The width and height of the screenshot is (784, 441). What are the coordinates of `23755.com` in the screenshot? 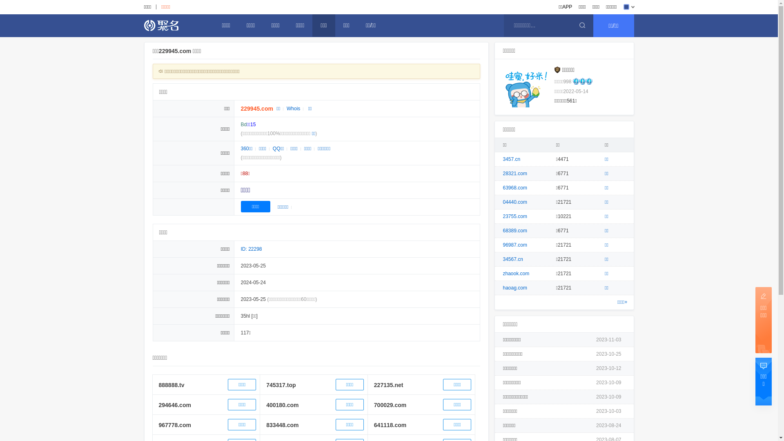 It's located at (515, 216).